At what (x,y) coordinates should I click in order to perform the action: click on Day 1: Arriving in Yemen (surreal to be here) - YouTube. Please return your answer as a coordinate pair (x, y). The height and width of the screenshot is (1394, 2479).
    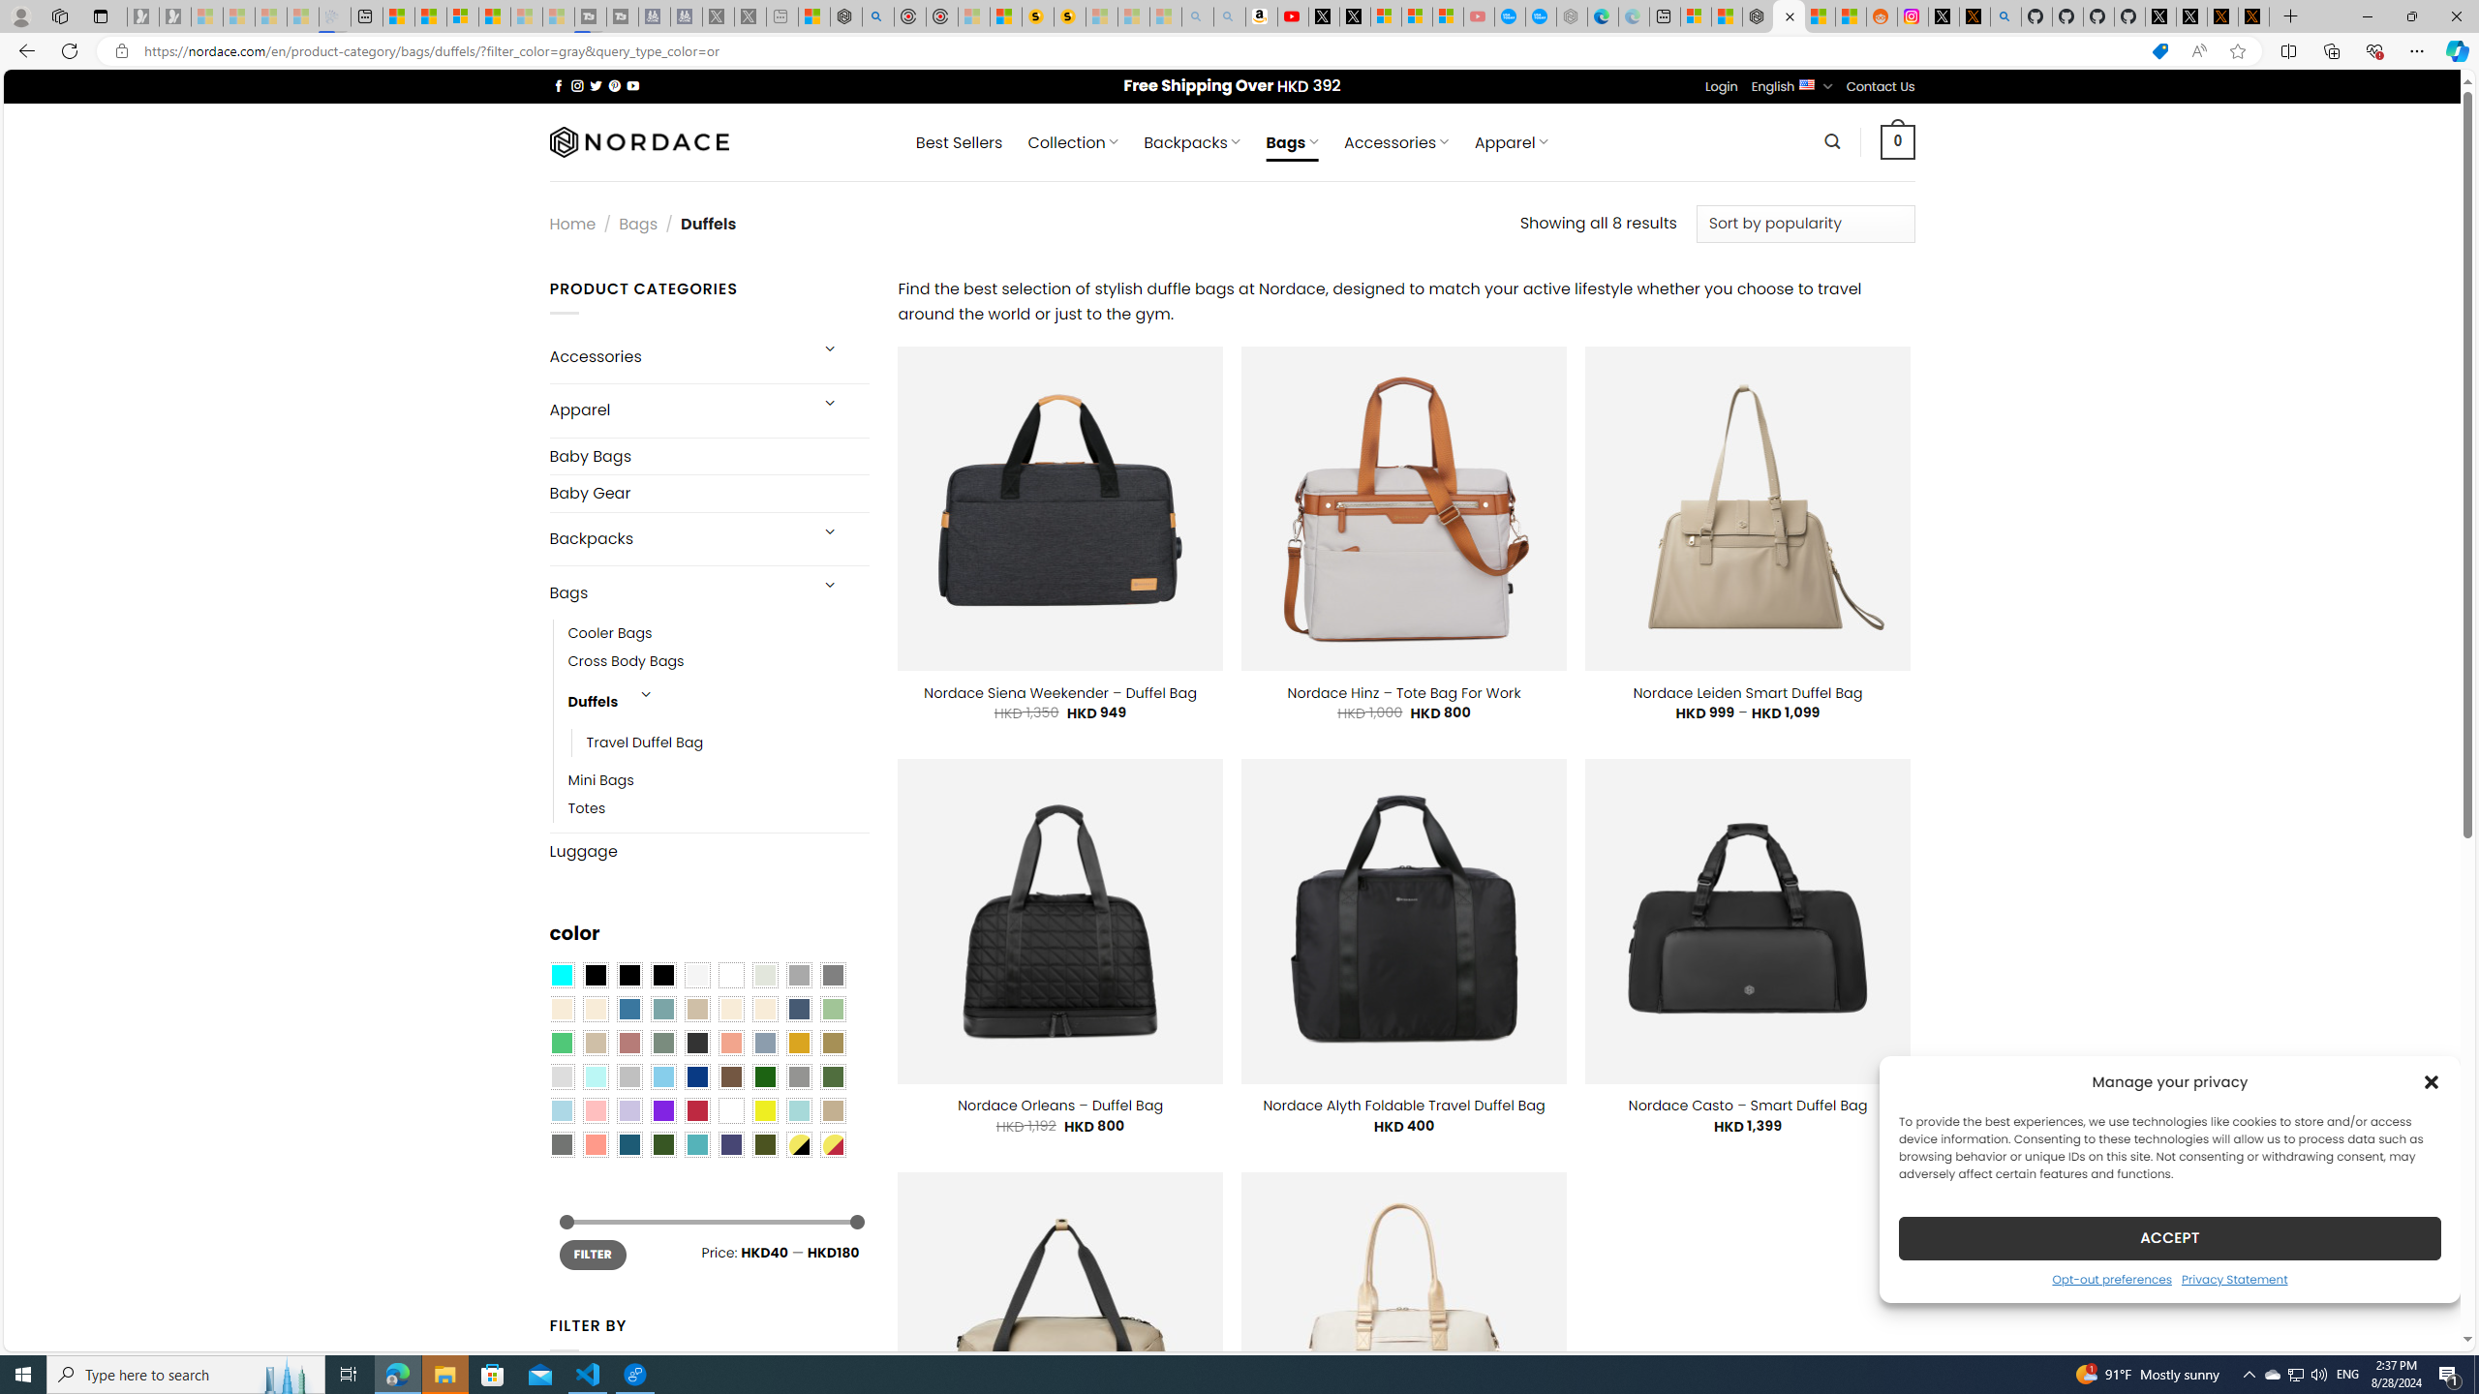
    Looking at the image, I should click on (1292, 16).